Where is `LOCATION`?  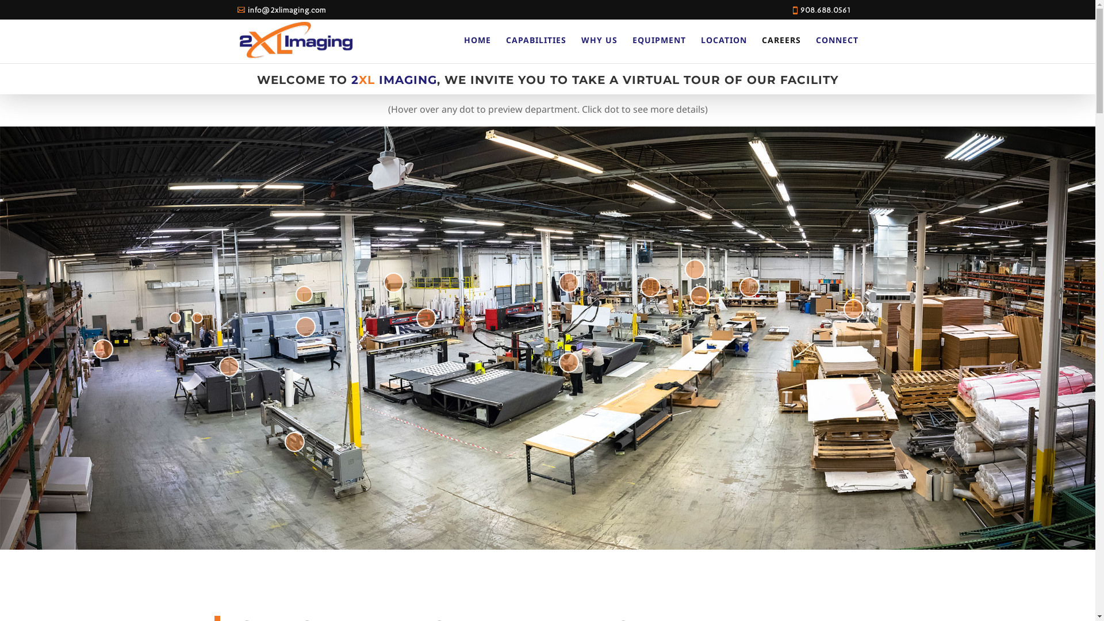
LOCATION is located at coordinates (723, 49).